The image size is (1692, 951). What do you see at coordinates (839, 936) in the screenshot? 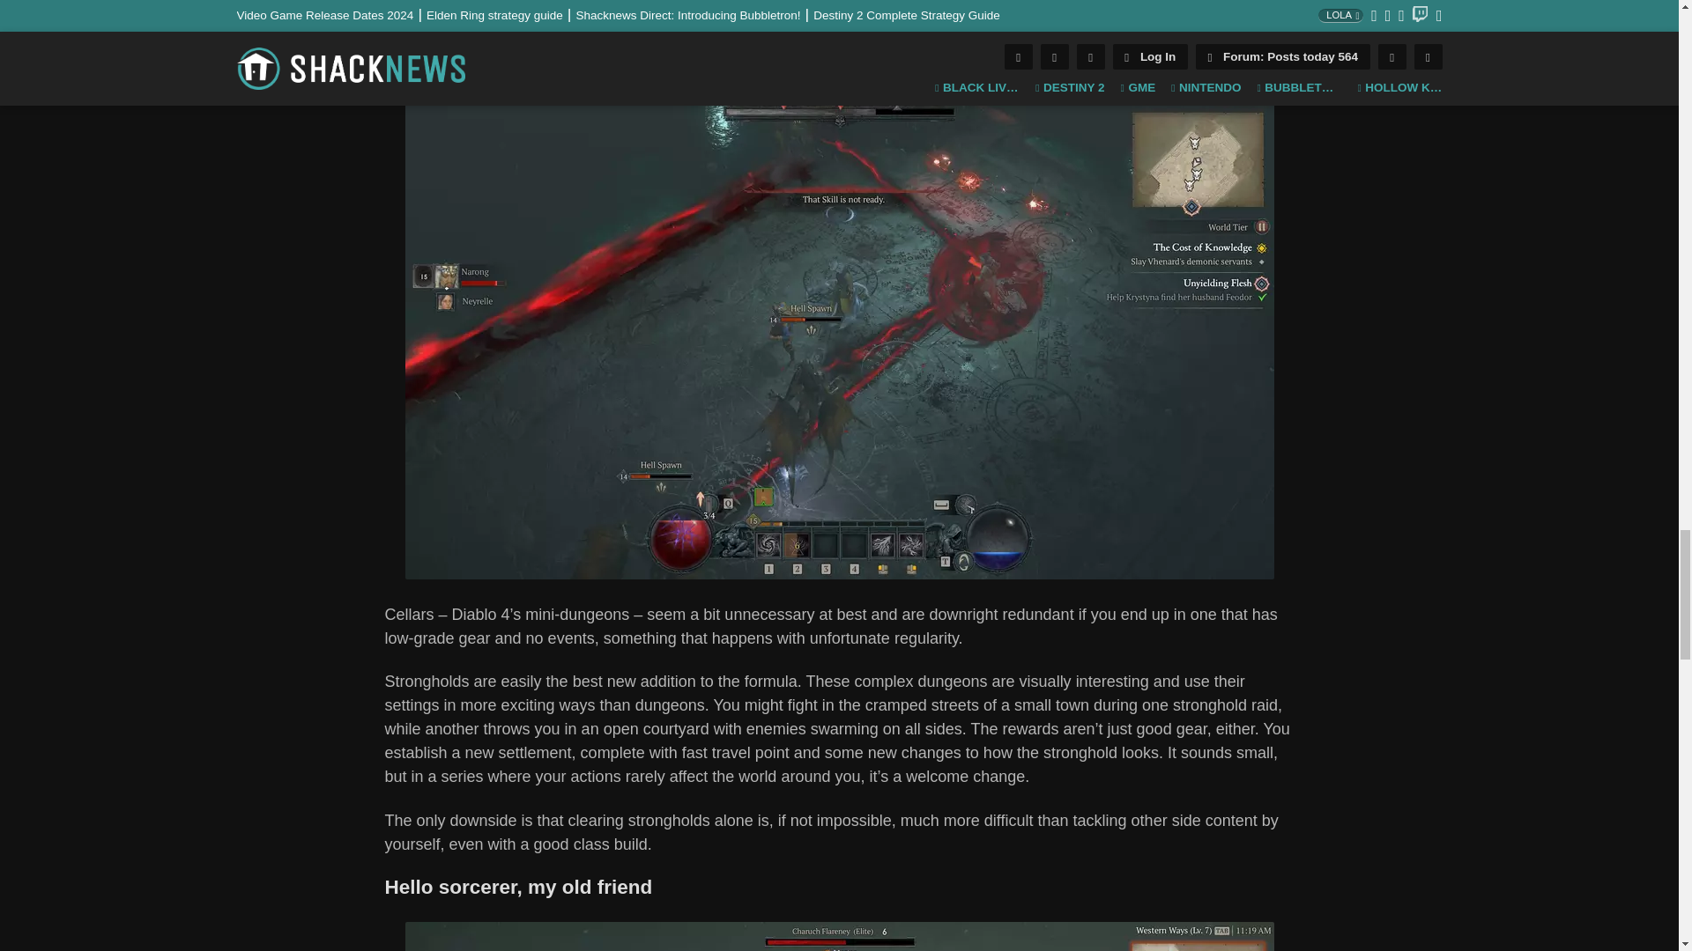
I see `A giant monster attacks the player` at bounding box center [839, 936].